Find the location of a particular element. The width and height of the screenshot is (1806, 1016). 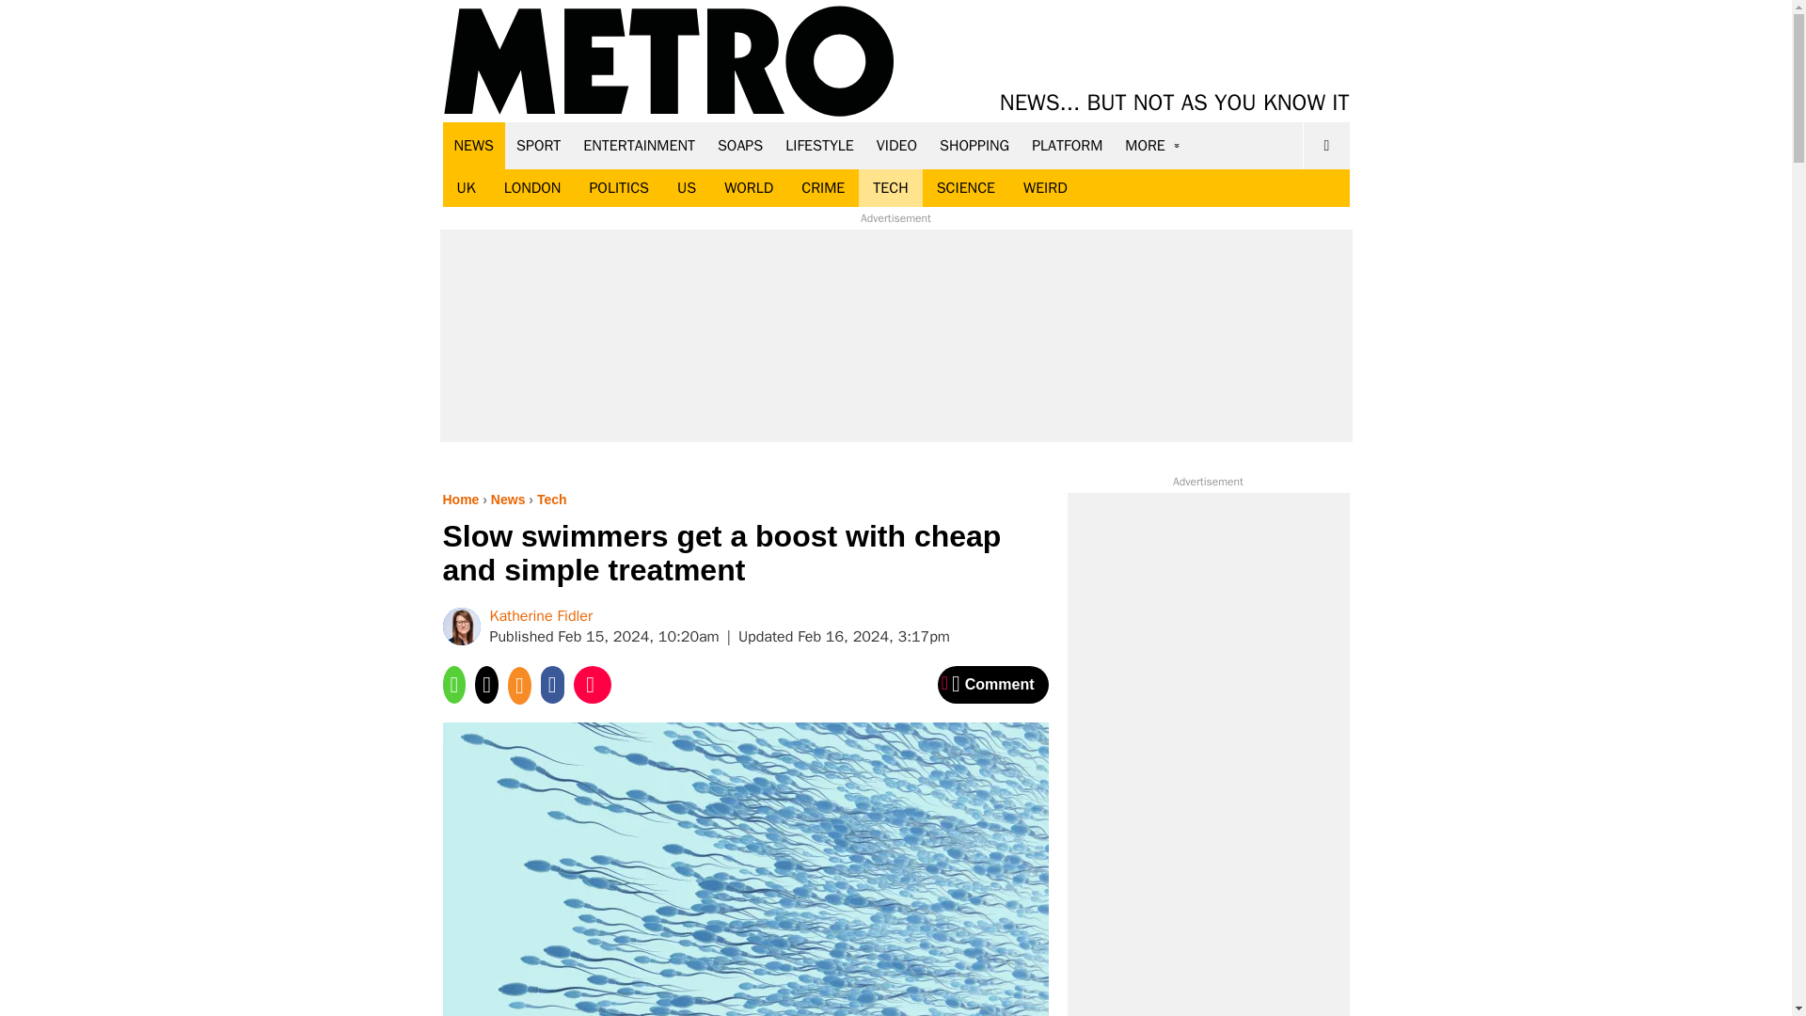

LIFESTYLE is located at coordinates (819, 145).